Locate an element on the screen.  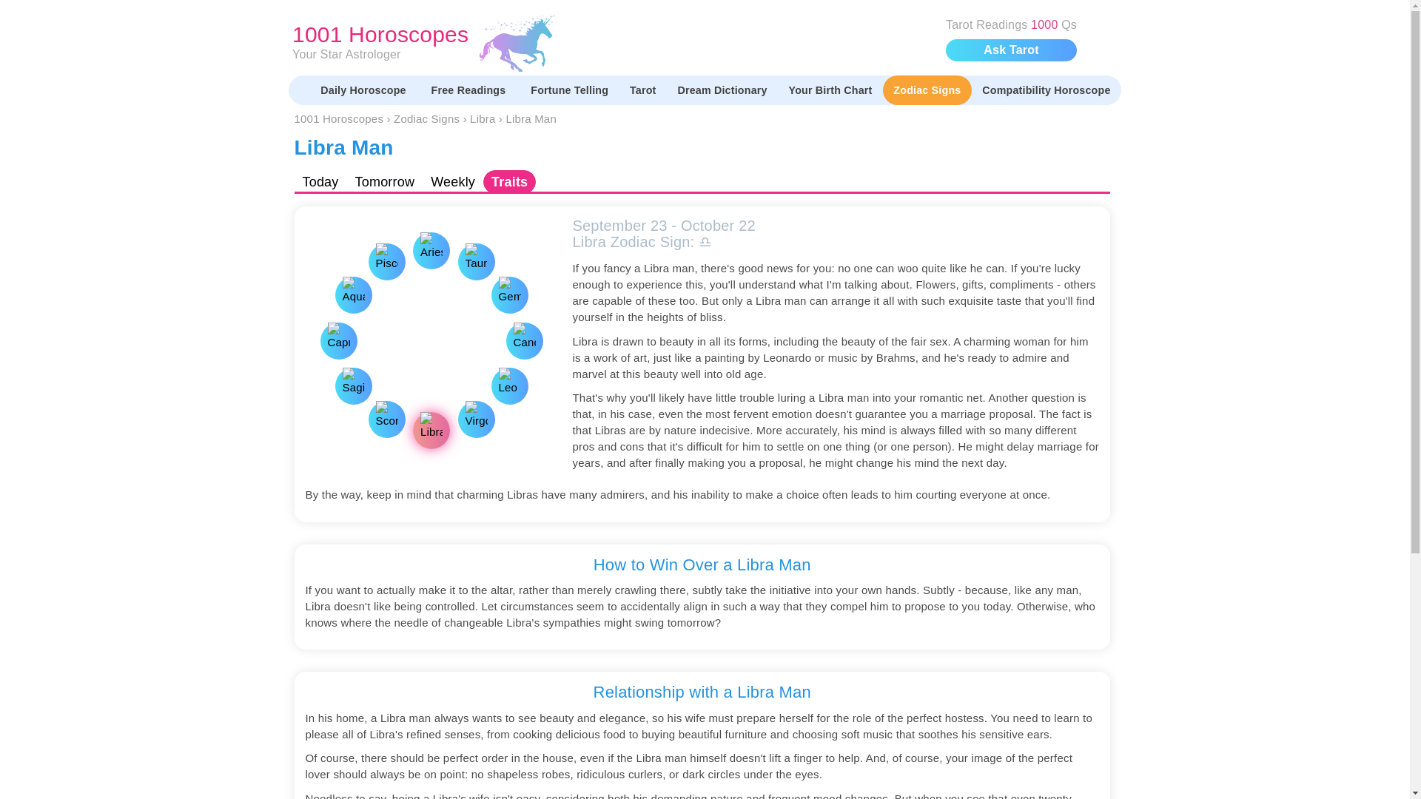
Fortune Telling is located at coordinates (722, 90).